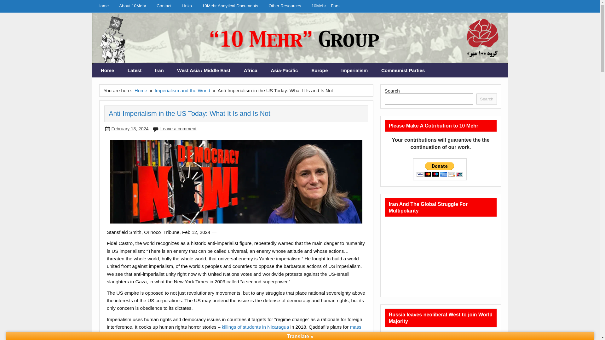  Describe the element at coordinates (255, 327) in the screenshot. I see `killings of students in Nicaragua` at that location.